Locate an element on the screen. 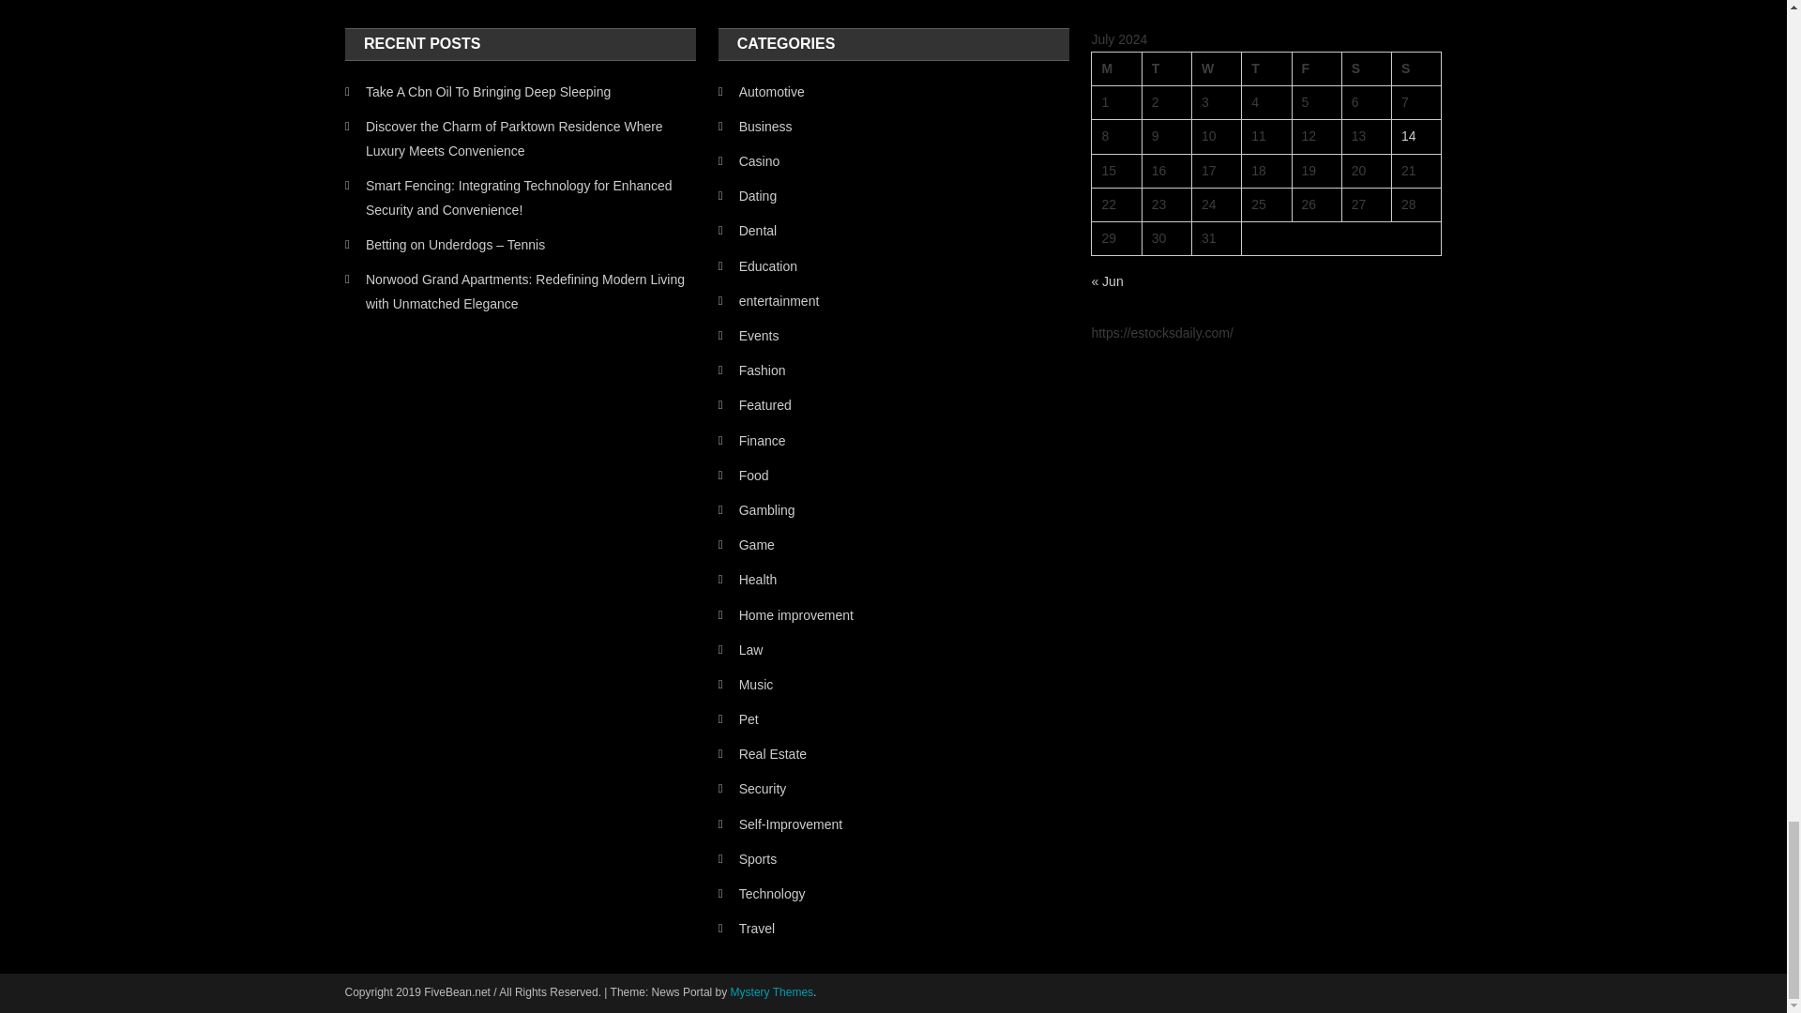 This screenshot has height=1013, width=1801. Monday is located at coordinates (1116, 69).